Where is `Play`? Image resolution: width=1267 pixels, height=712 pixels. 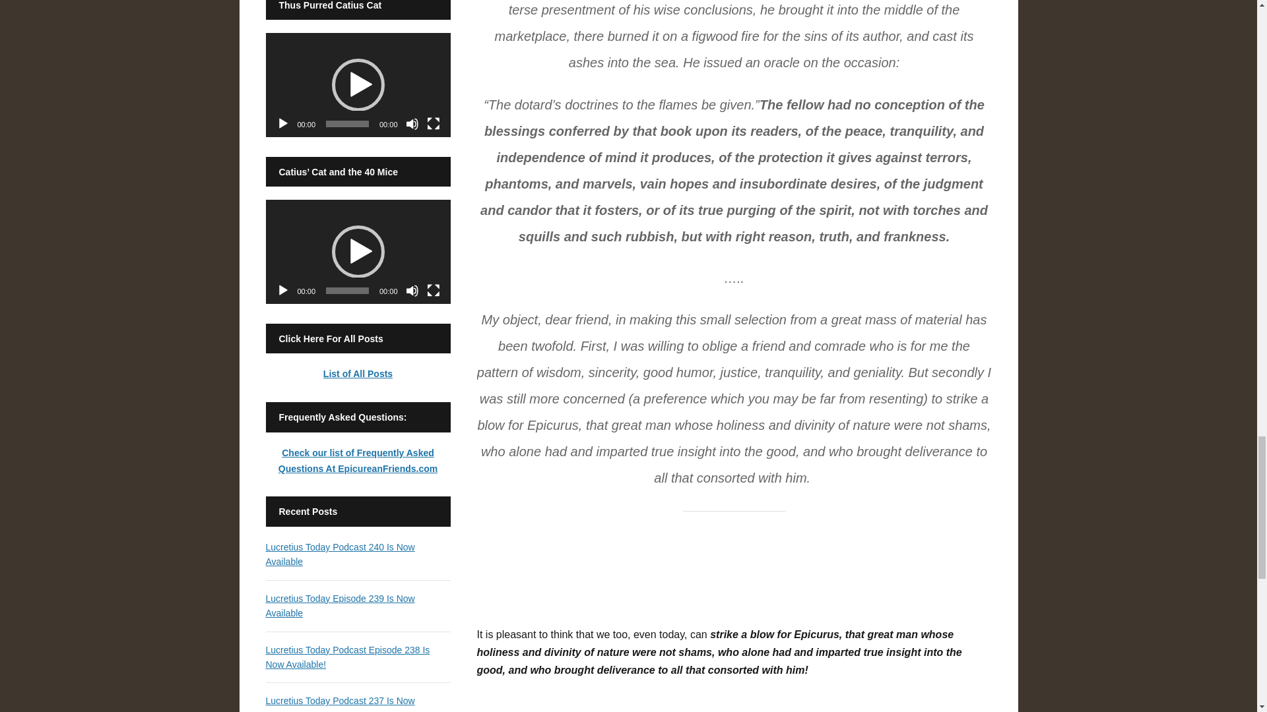
Play is located at coordinates (282, 290).